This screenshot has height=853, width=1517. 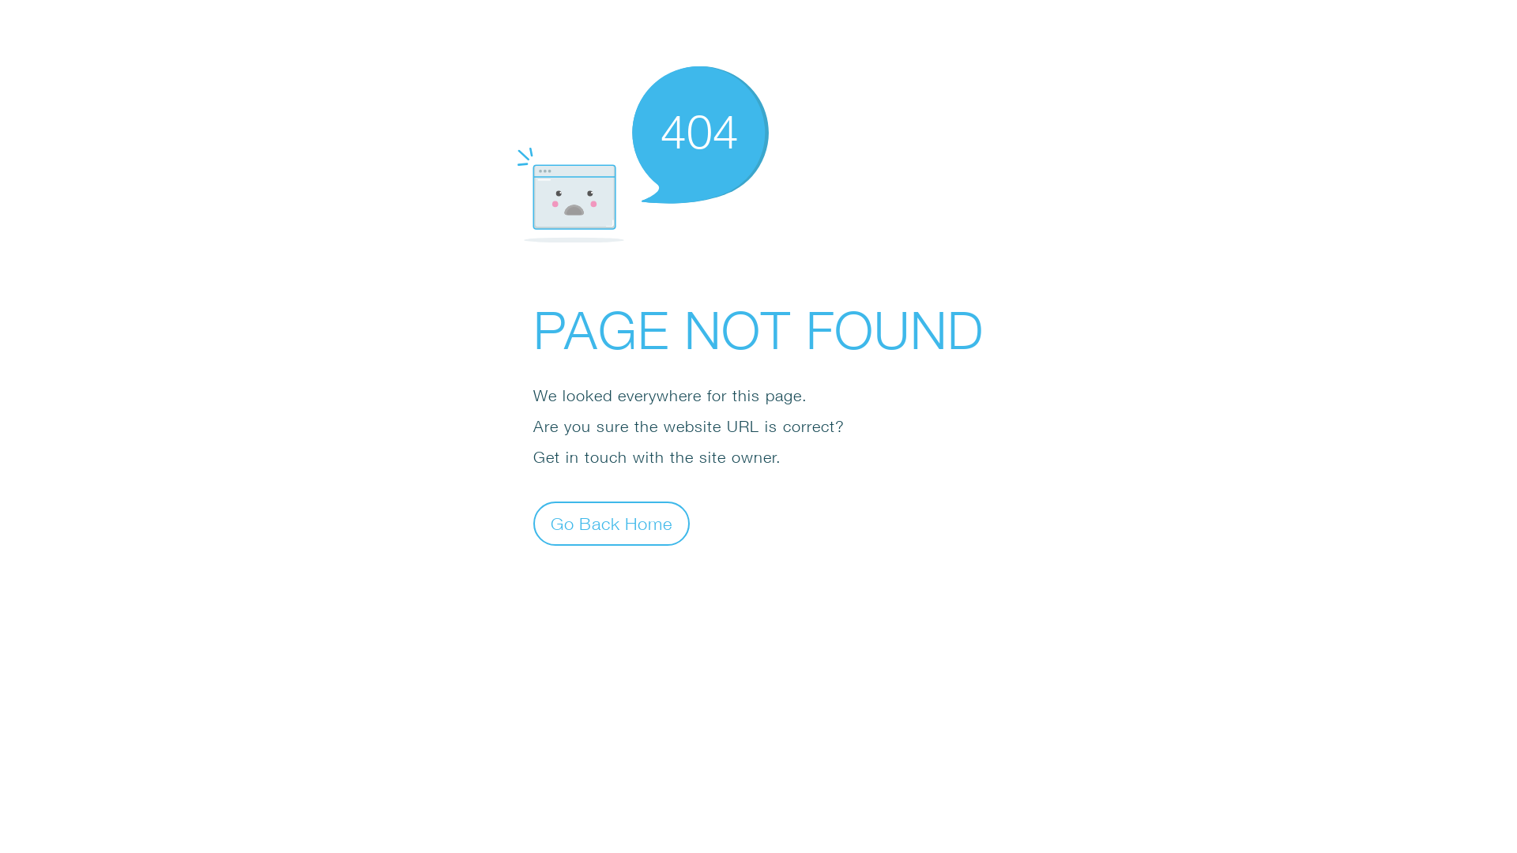 I want to click on Go Back Home, so click(x=612, y=523).